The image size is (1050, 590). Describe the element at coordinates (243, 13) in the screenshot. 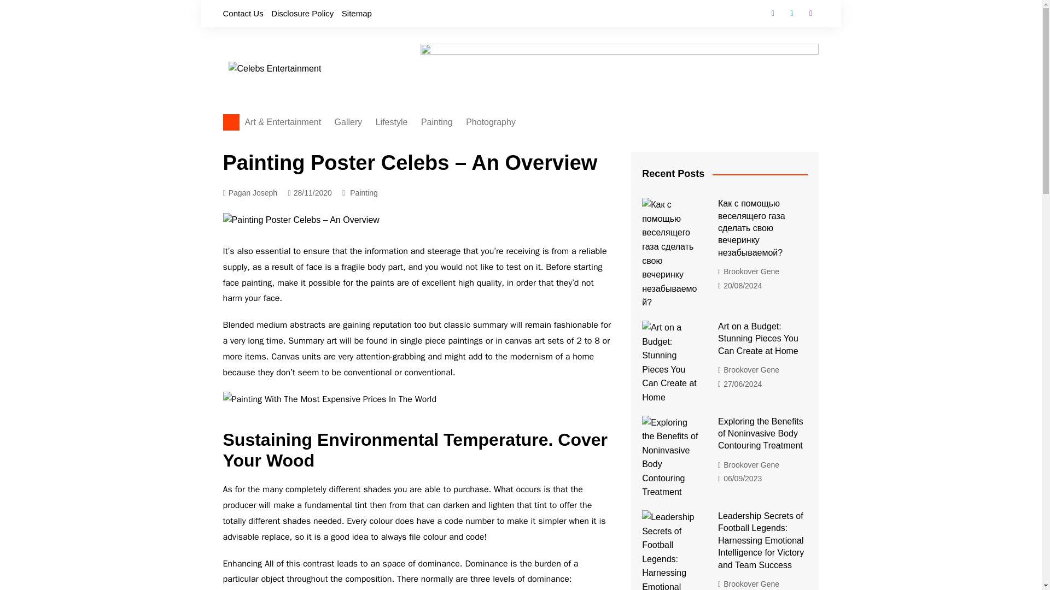

I see `Contact Us` at that location.